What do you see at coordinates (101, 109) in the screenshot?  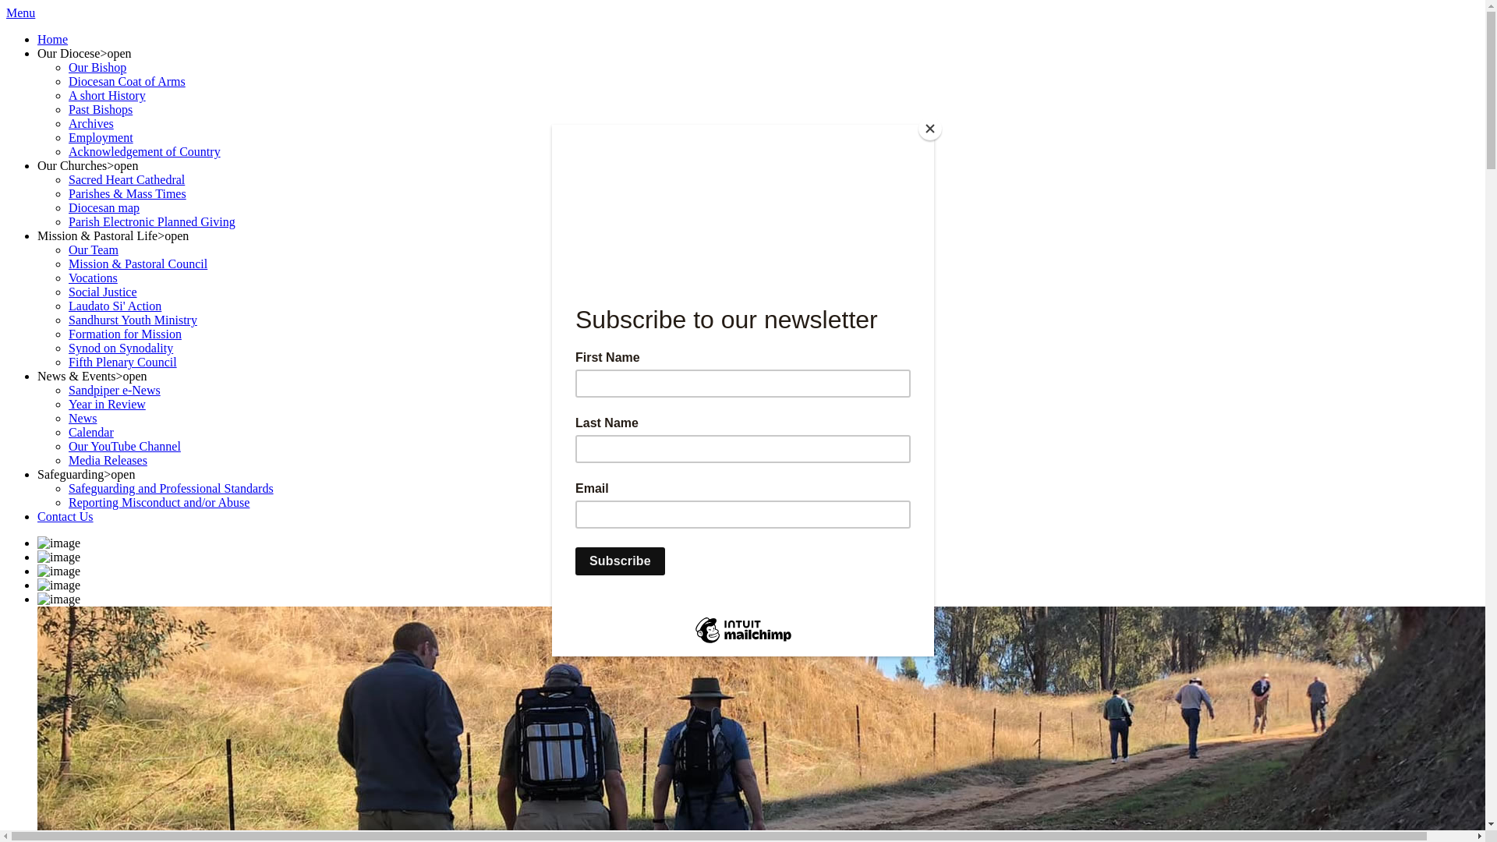 I see `Past Bishops` at bounding box center [101, 109].